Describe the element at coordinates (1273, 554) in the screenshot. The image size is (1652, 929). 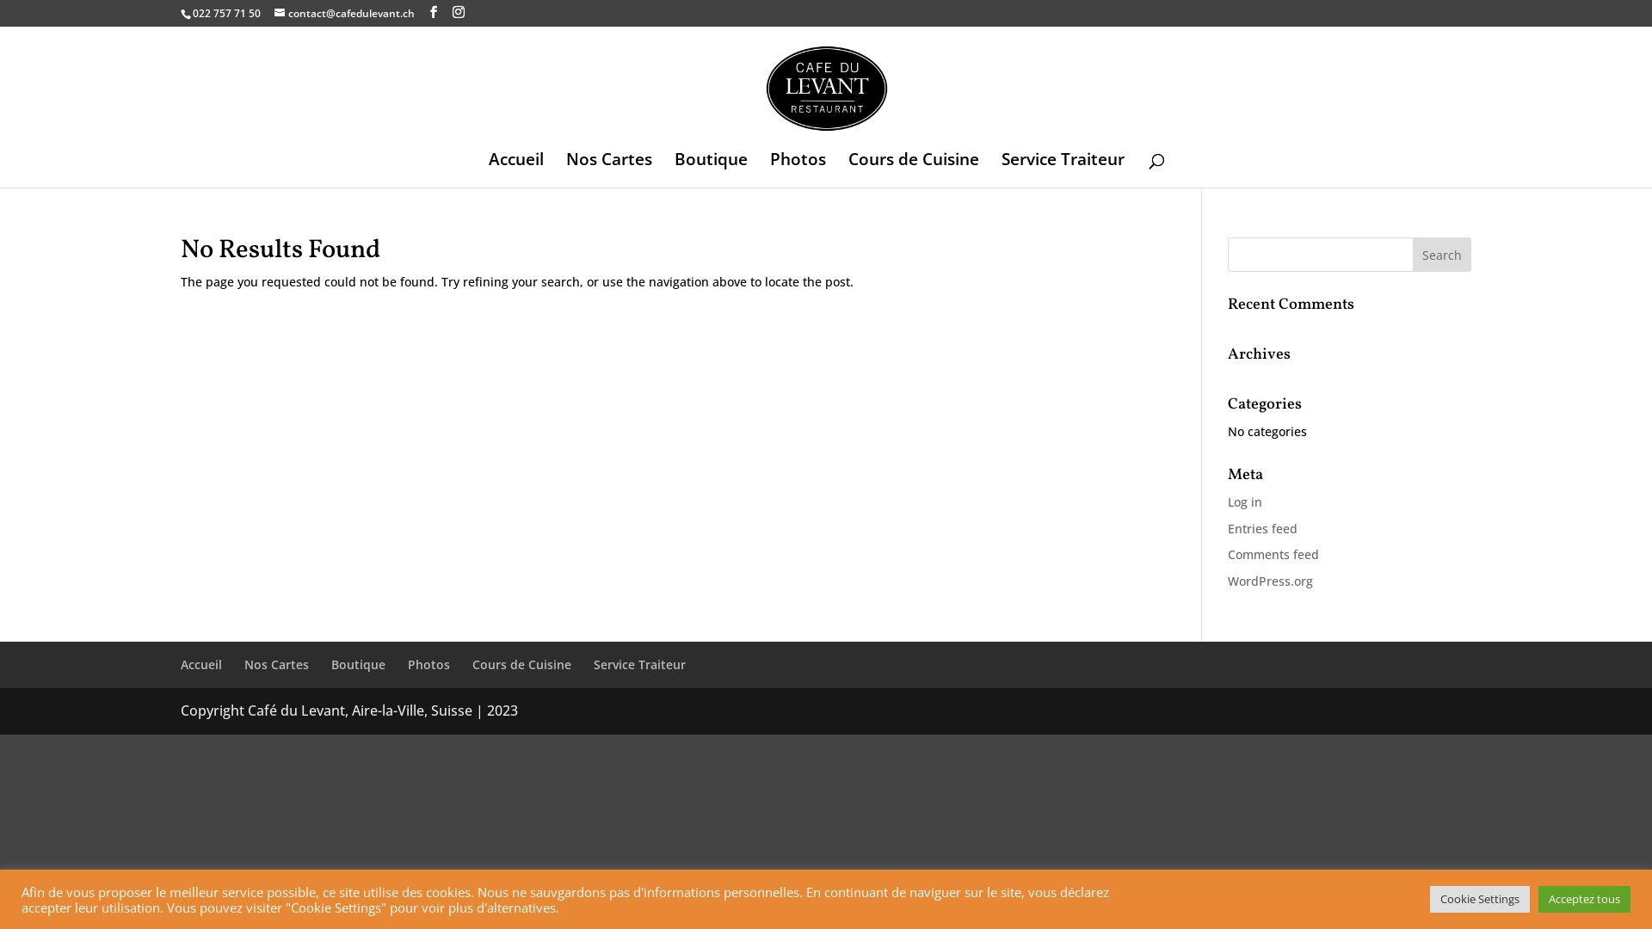
I see `Comments feed` at that location.